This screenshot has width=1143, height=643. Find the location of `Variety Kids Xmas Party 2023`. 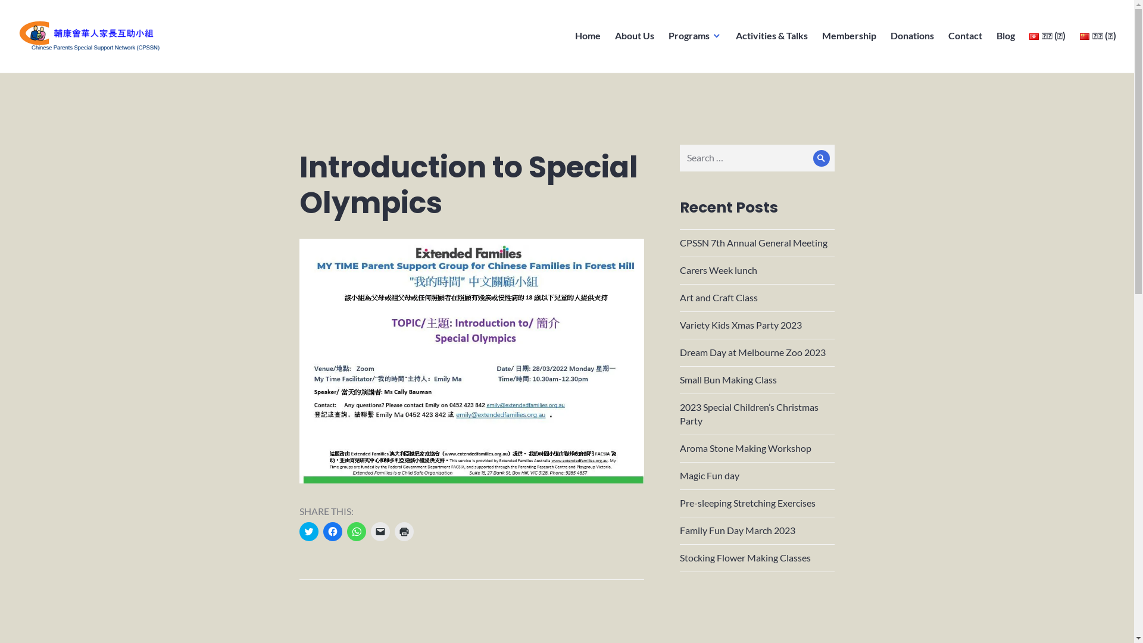

Variety Kids Xmas Party 2023 is located at coordinates (741, 325).